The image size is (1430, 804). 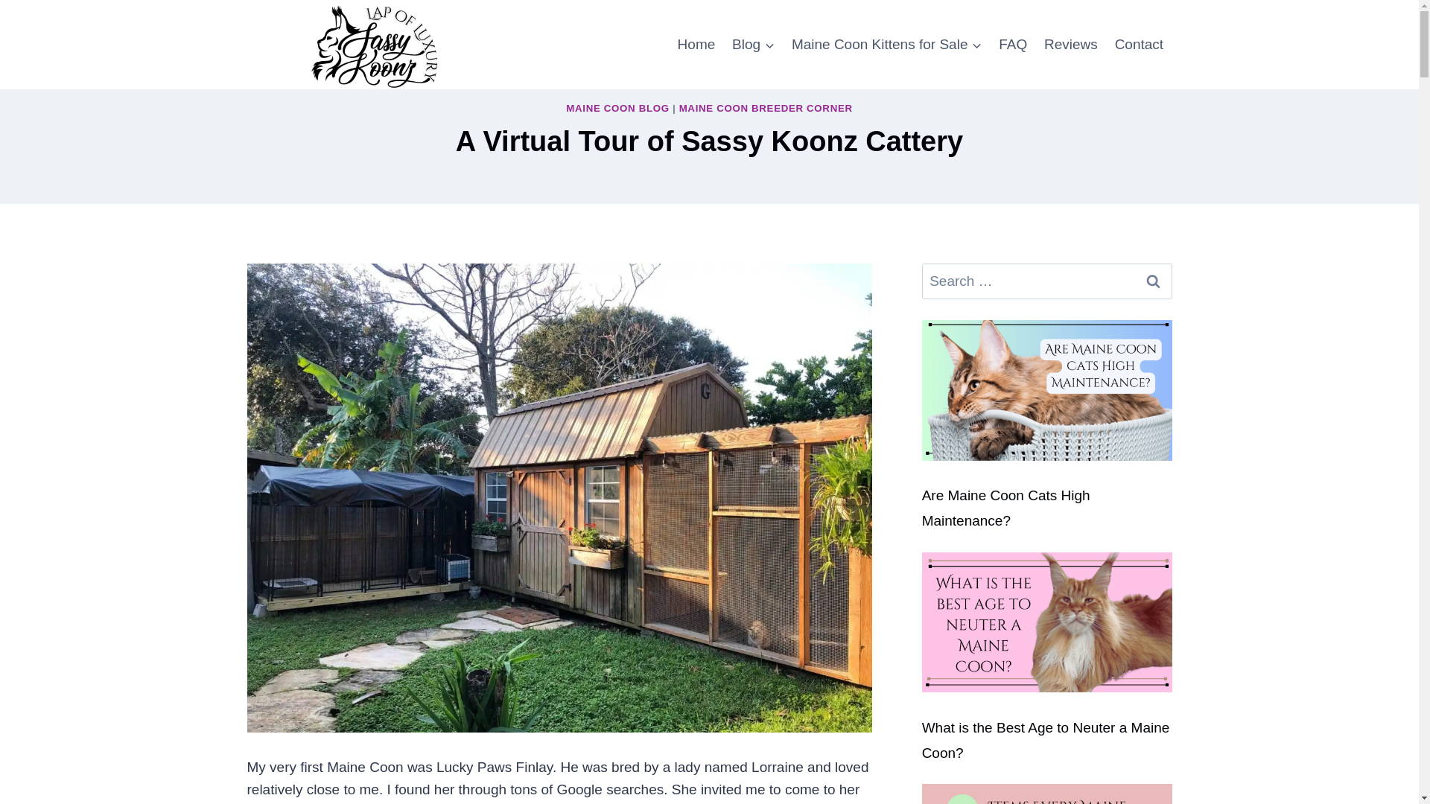 What do you see at coordinates (886, 45) in the screenshot?
I see `Maine Coon Kittens for Sale` at bounding box center [886, 45].